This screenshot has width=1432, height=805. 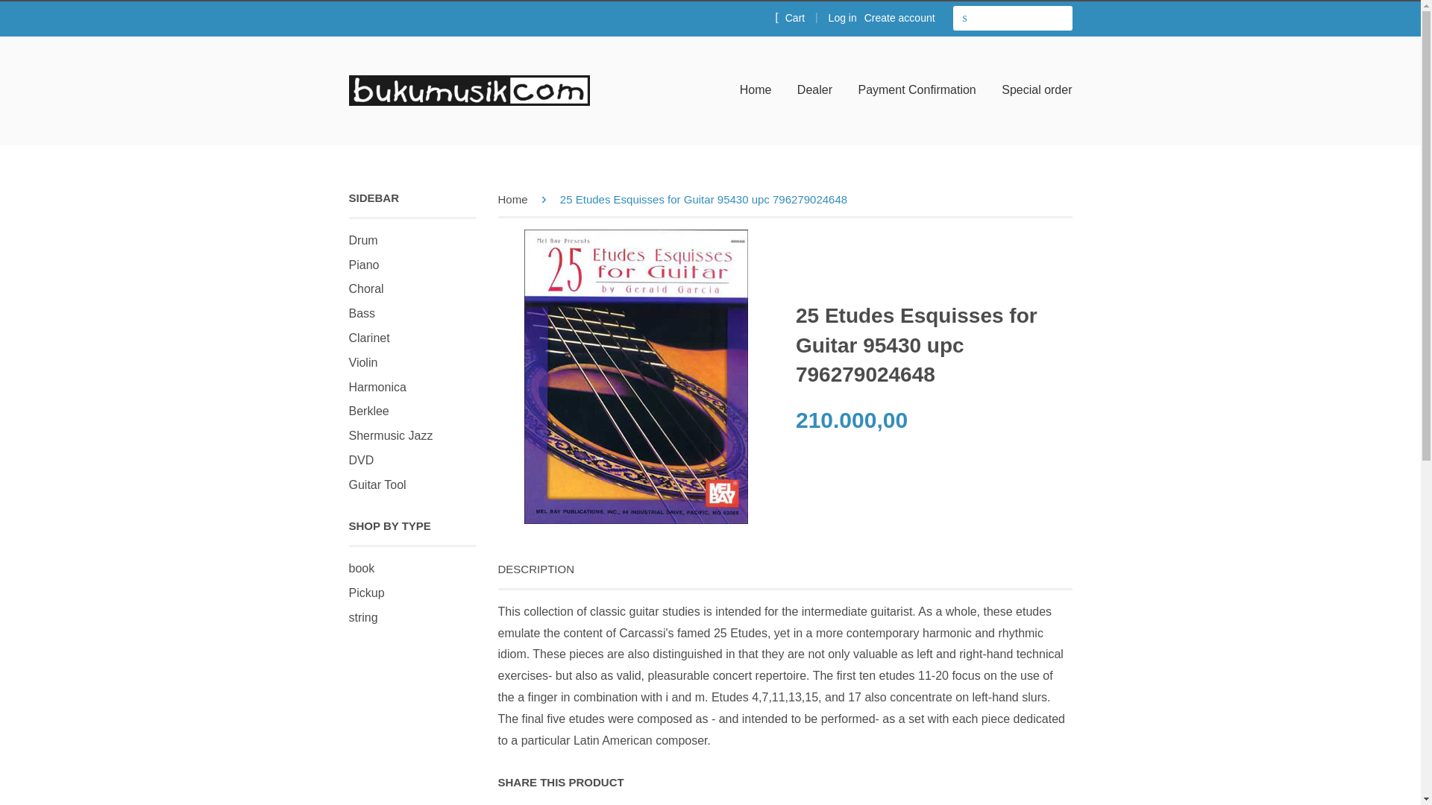 What do you see at coordinates (363, 240) in the screenshot?
I see `Drum` at bounding box center [363, 240].